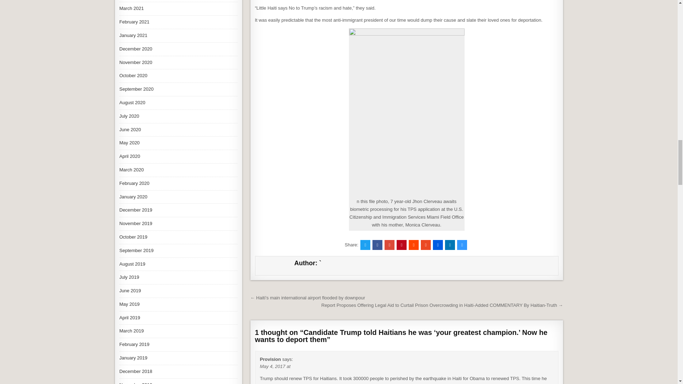 This screenshot has height=384, width=683. What do you see at coordinates (275, 366) in the screenshot?
I see `May 4, 2017 at` at bounding box center [275, 366].